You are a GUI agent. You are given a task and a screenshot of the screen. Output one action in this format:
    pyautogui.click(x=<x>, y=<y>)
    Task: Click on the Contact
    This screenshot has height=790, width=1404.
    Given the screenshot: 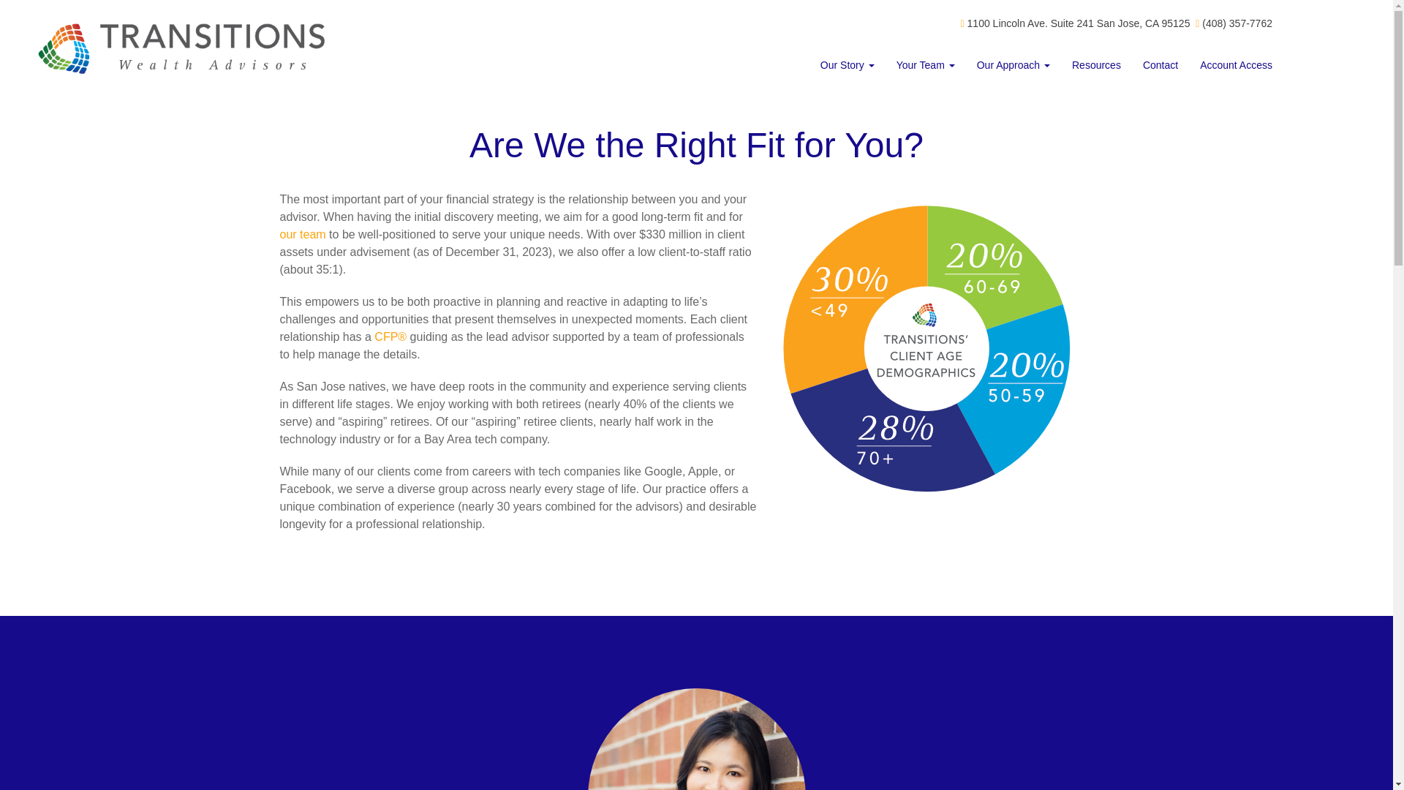 What is the action you would take?
    pyautogui.click(x=1160, y=64)
    